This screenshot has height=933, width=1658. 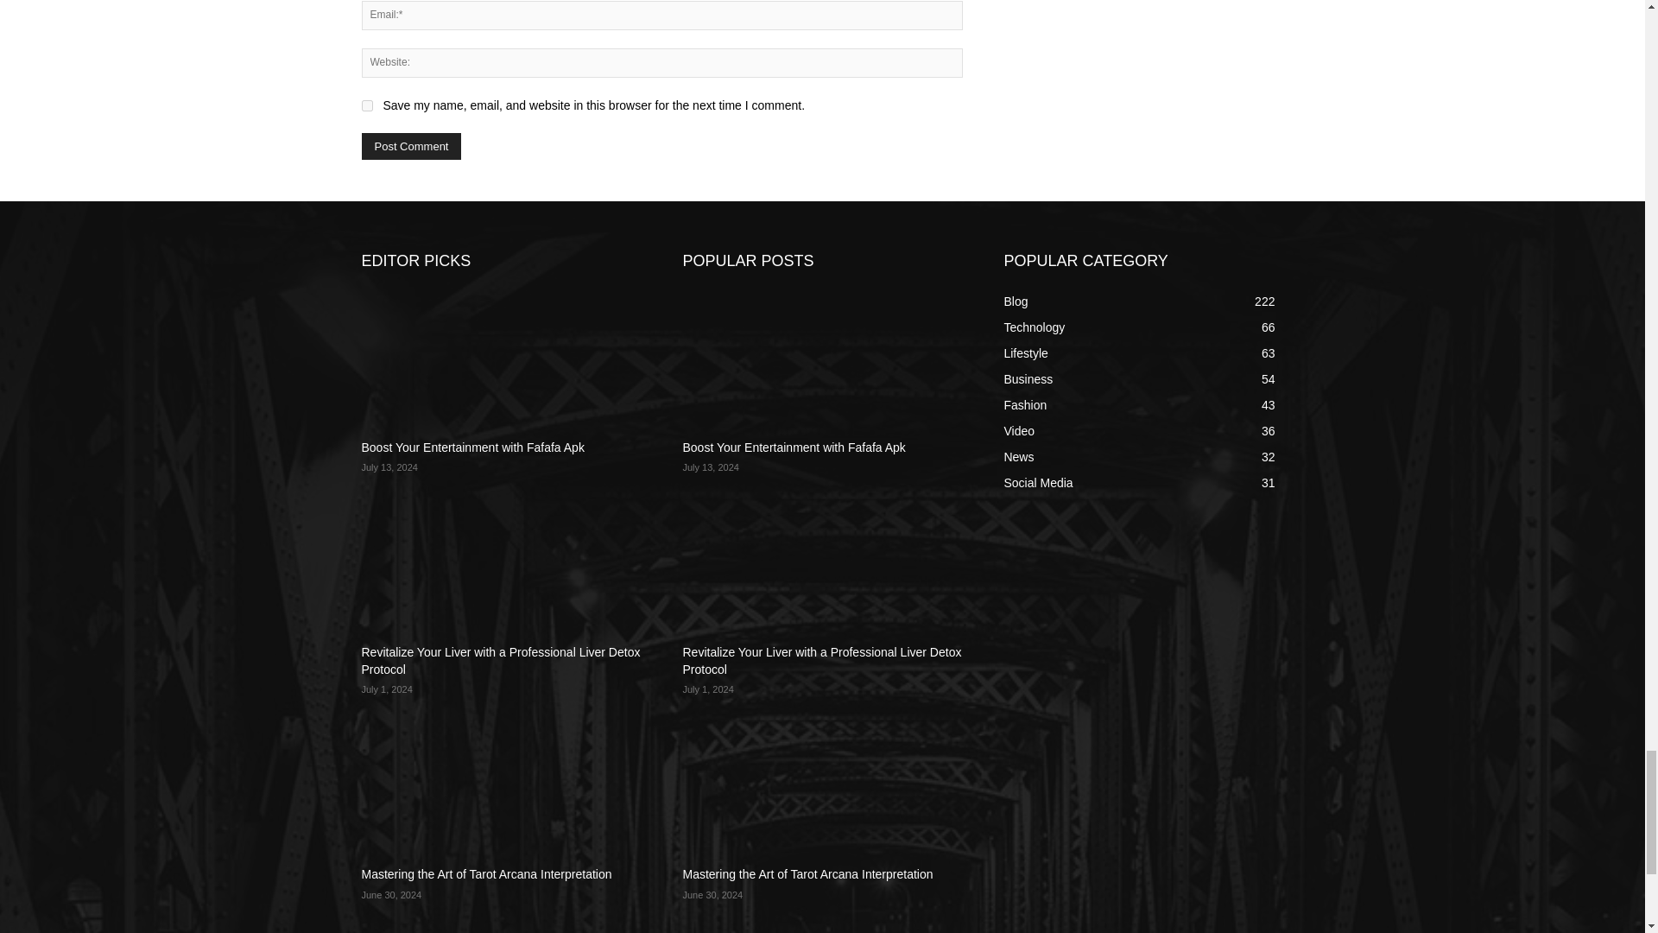 I want to click on yes, so click(x=366, y=105).